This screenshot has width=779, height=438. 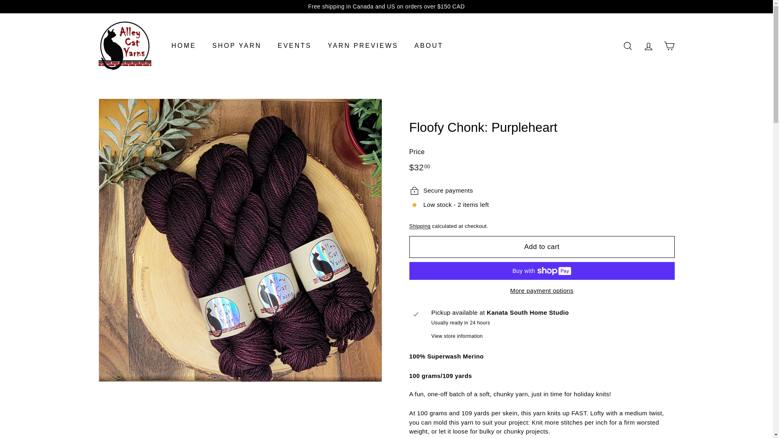 I want to click on EVENTS, so click(x=295, y=46).